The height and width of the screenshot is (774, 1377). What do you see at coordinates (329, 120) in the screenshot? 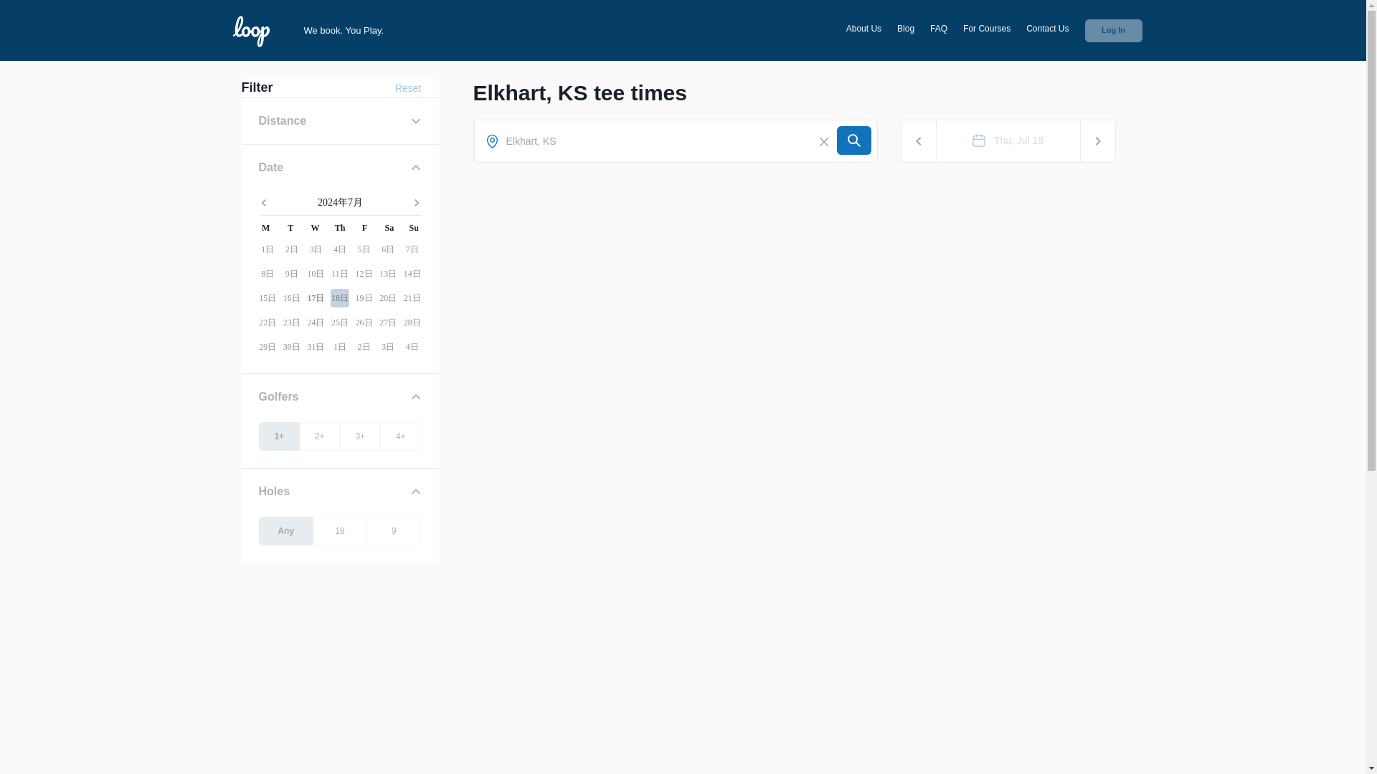
I see `Distance` at bounding box center [329, 120].